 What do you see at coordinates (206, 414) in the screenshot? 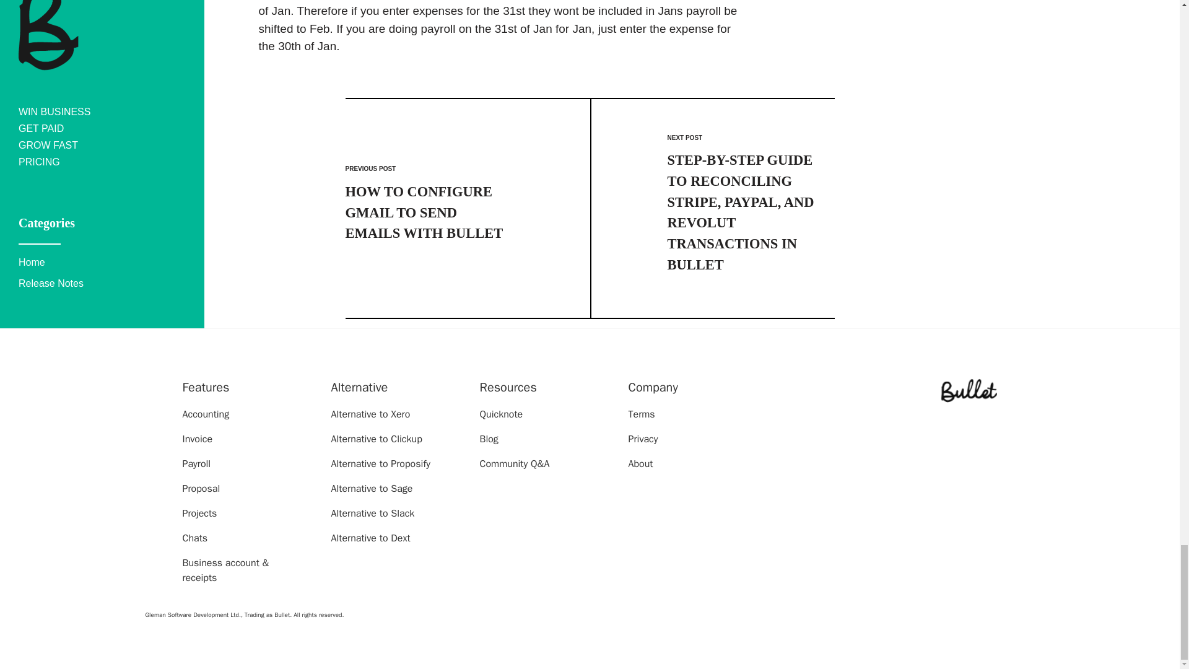
I see `Accounting` at bounding box center [206, 414].